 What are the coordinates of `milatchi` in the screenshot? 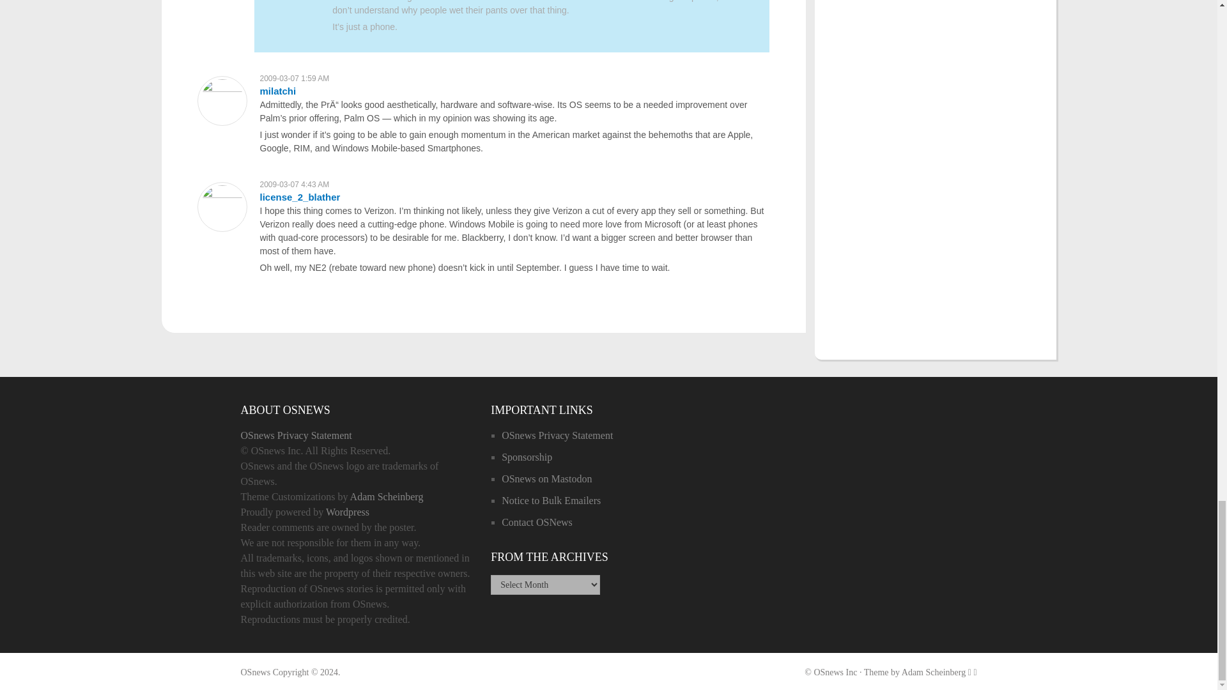 It's located at (277, 91).